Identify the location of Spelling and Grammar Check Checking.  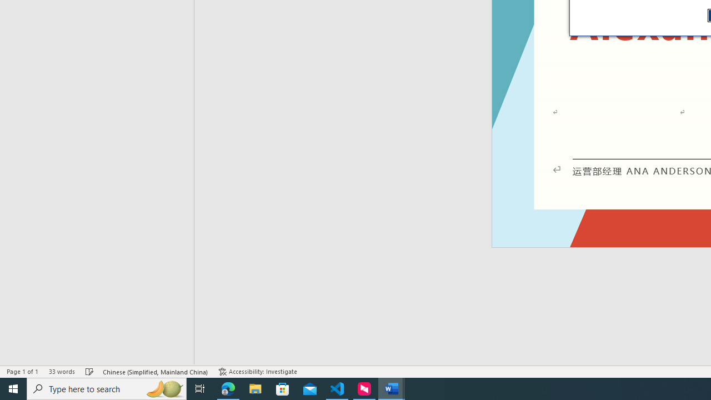
(89, 371).